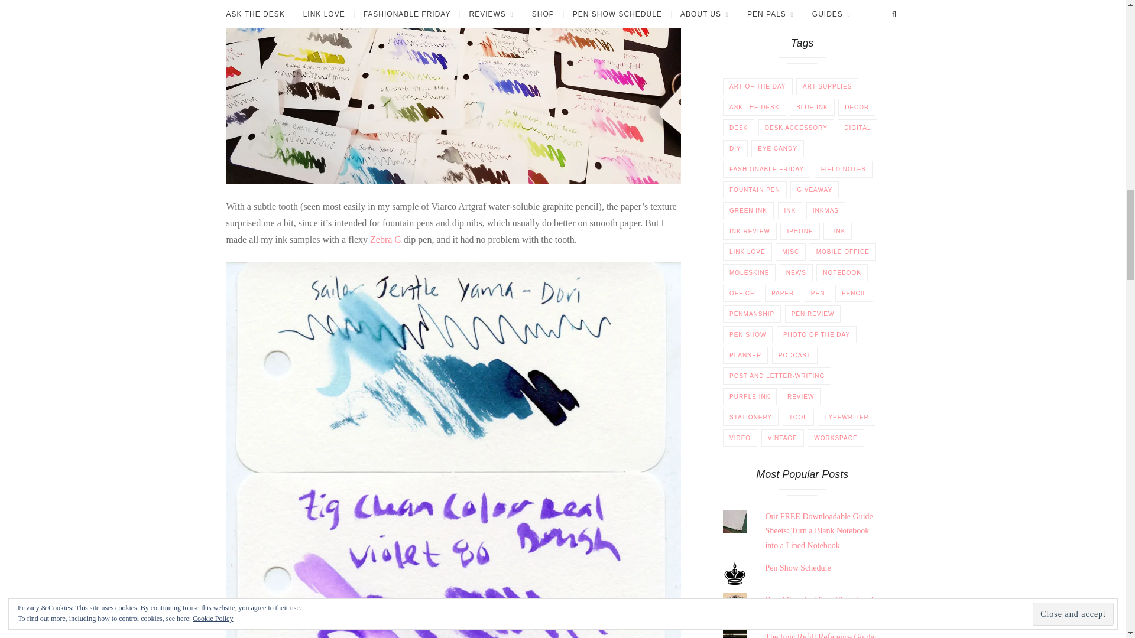 The height and width of the screenshot is (638, 1135). I want to click on Best Micro Gel Pen: Choosing the Right One, so click(822, 607).